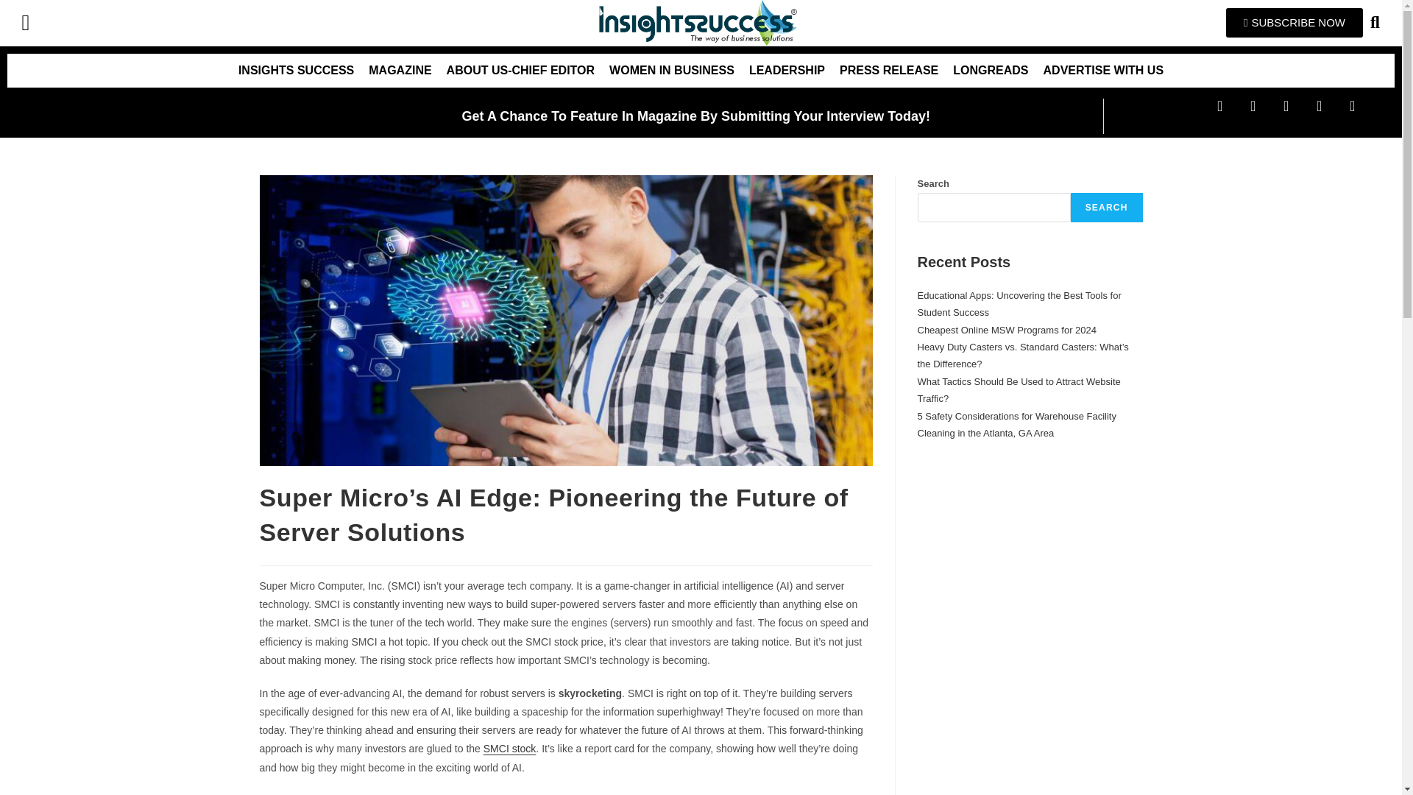 This screenshot has width=1413, height=795. I want to click on Positive Psychology in the Workplace, so click(996, 312).